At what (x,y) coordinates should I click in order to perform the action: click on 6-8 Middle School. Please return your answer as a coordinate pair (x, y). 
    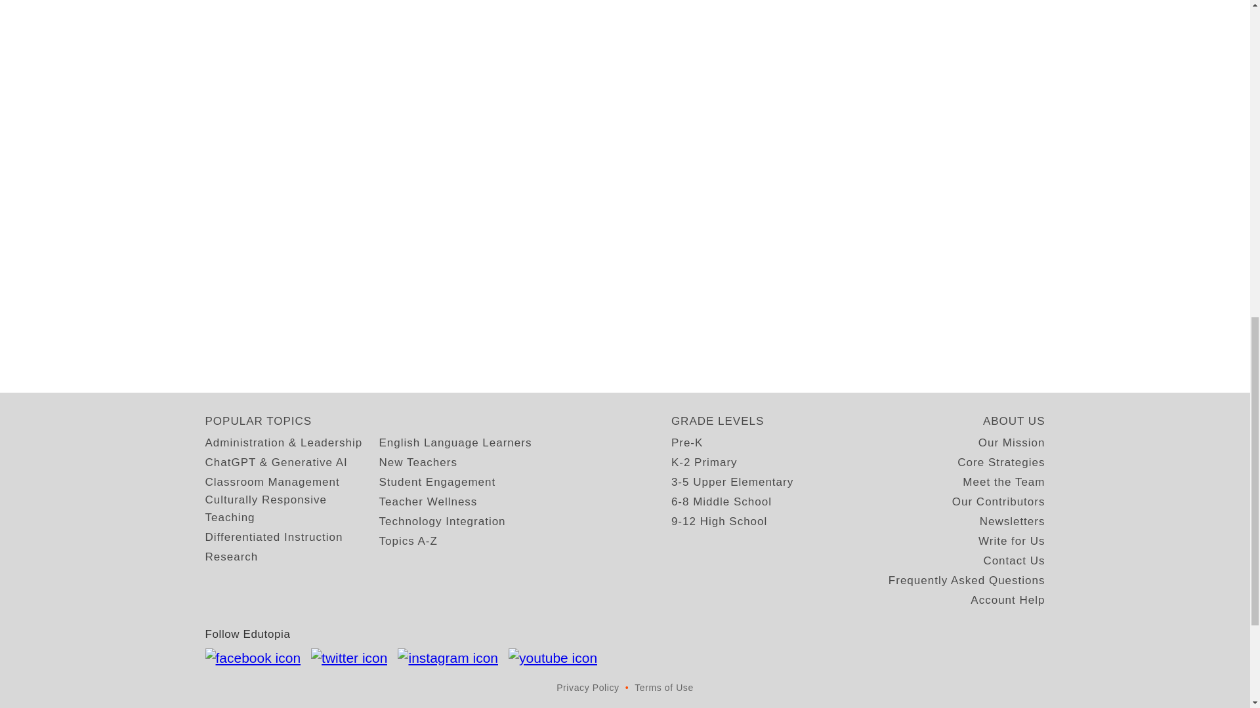
    Looking at the image, I should click on (721, 501).